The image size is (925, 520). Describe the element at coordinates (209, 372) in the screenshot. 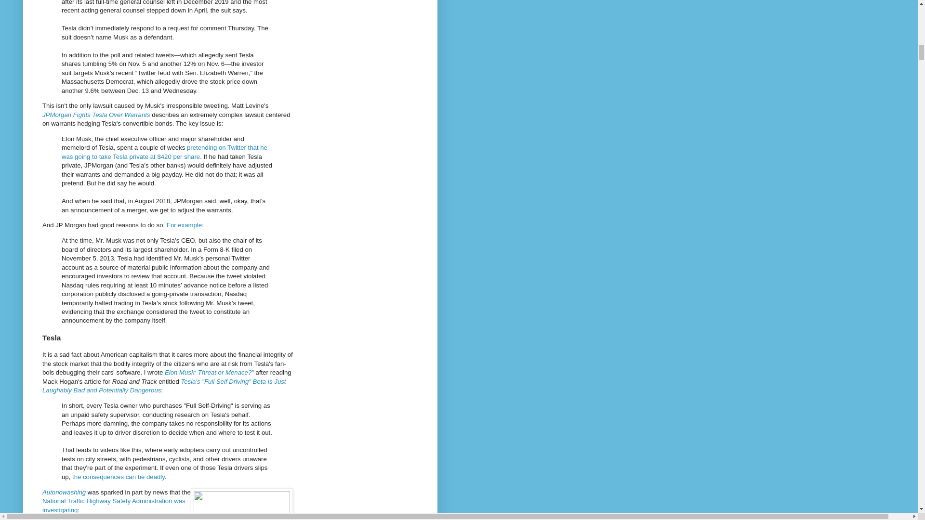

I see `Elon Musk: Threat or Menace?"` at that location.